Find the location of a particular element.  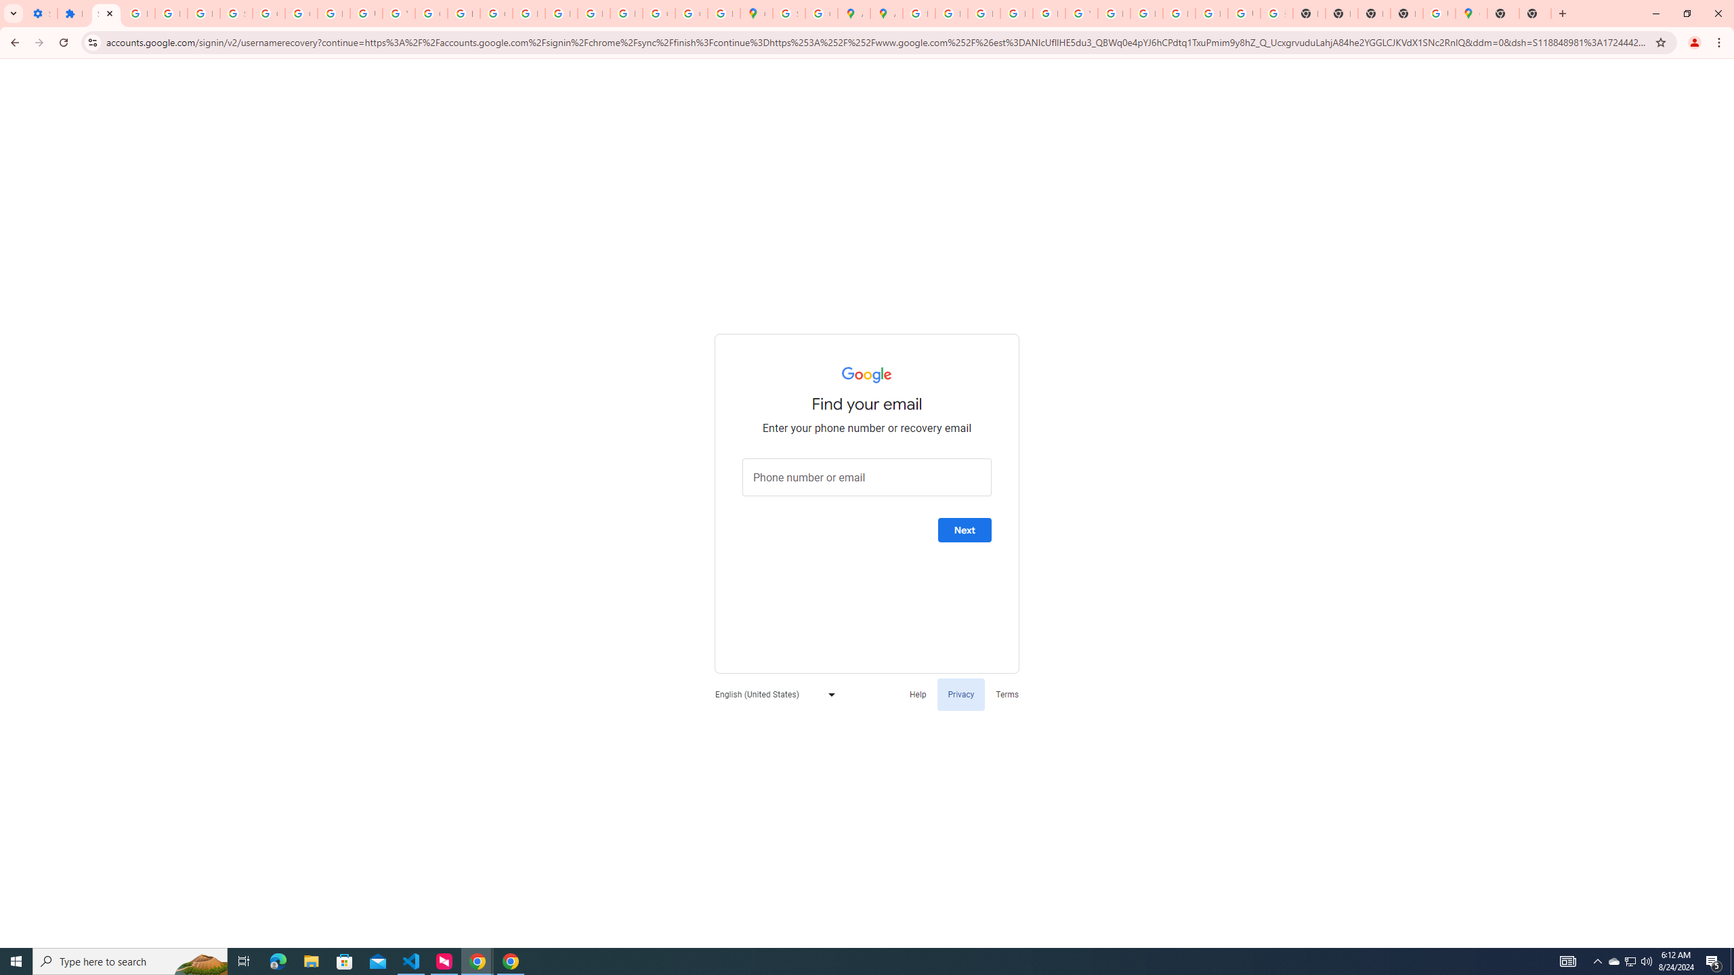

Use Google Maps in Space - Google Maps Help is located at coordinates (1439, 14).